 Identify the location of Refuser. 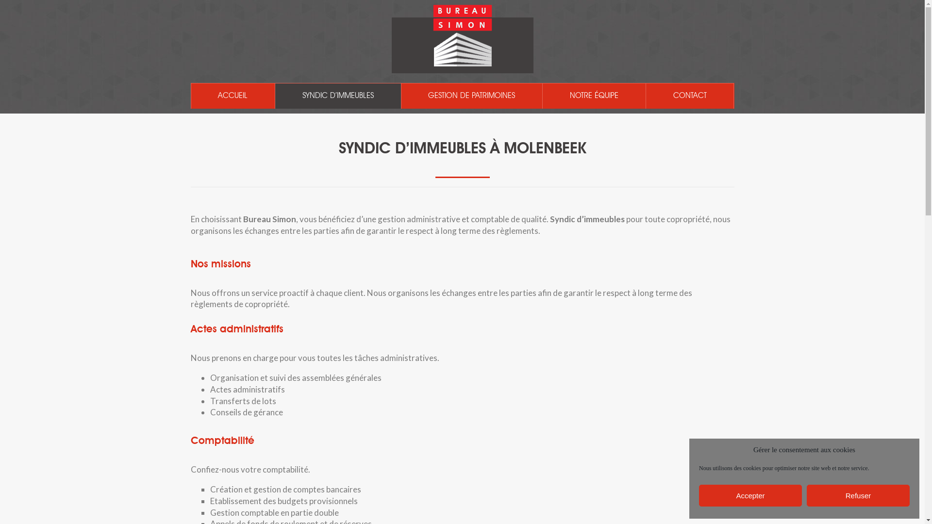
(858, 496).